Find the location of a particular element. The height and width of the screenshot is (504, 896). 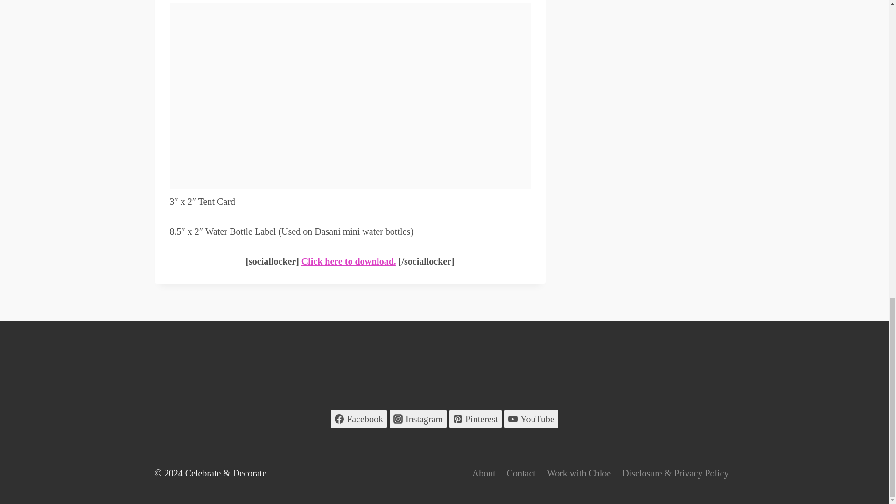

Instagram is located at coordinates (418, 419).